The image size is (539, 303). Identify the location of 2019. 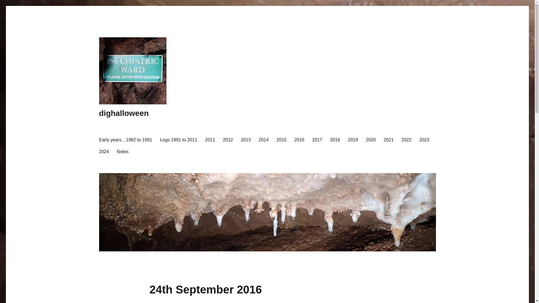
(353, 140).